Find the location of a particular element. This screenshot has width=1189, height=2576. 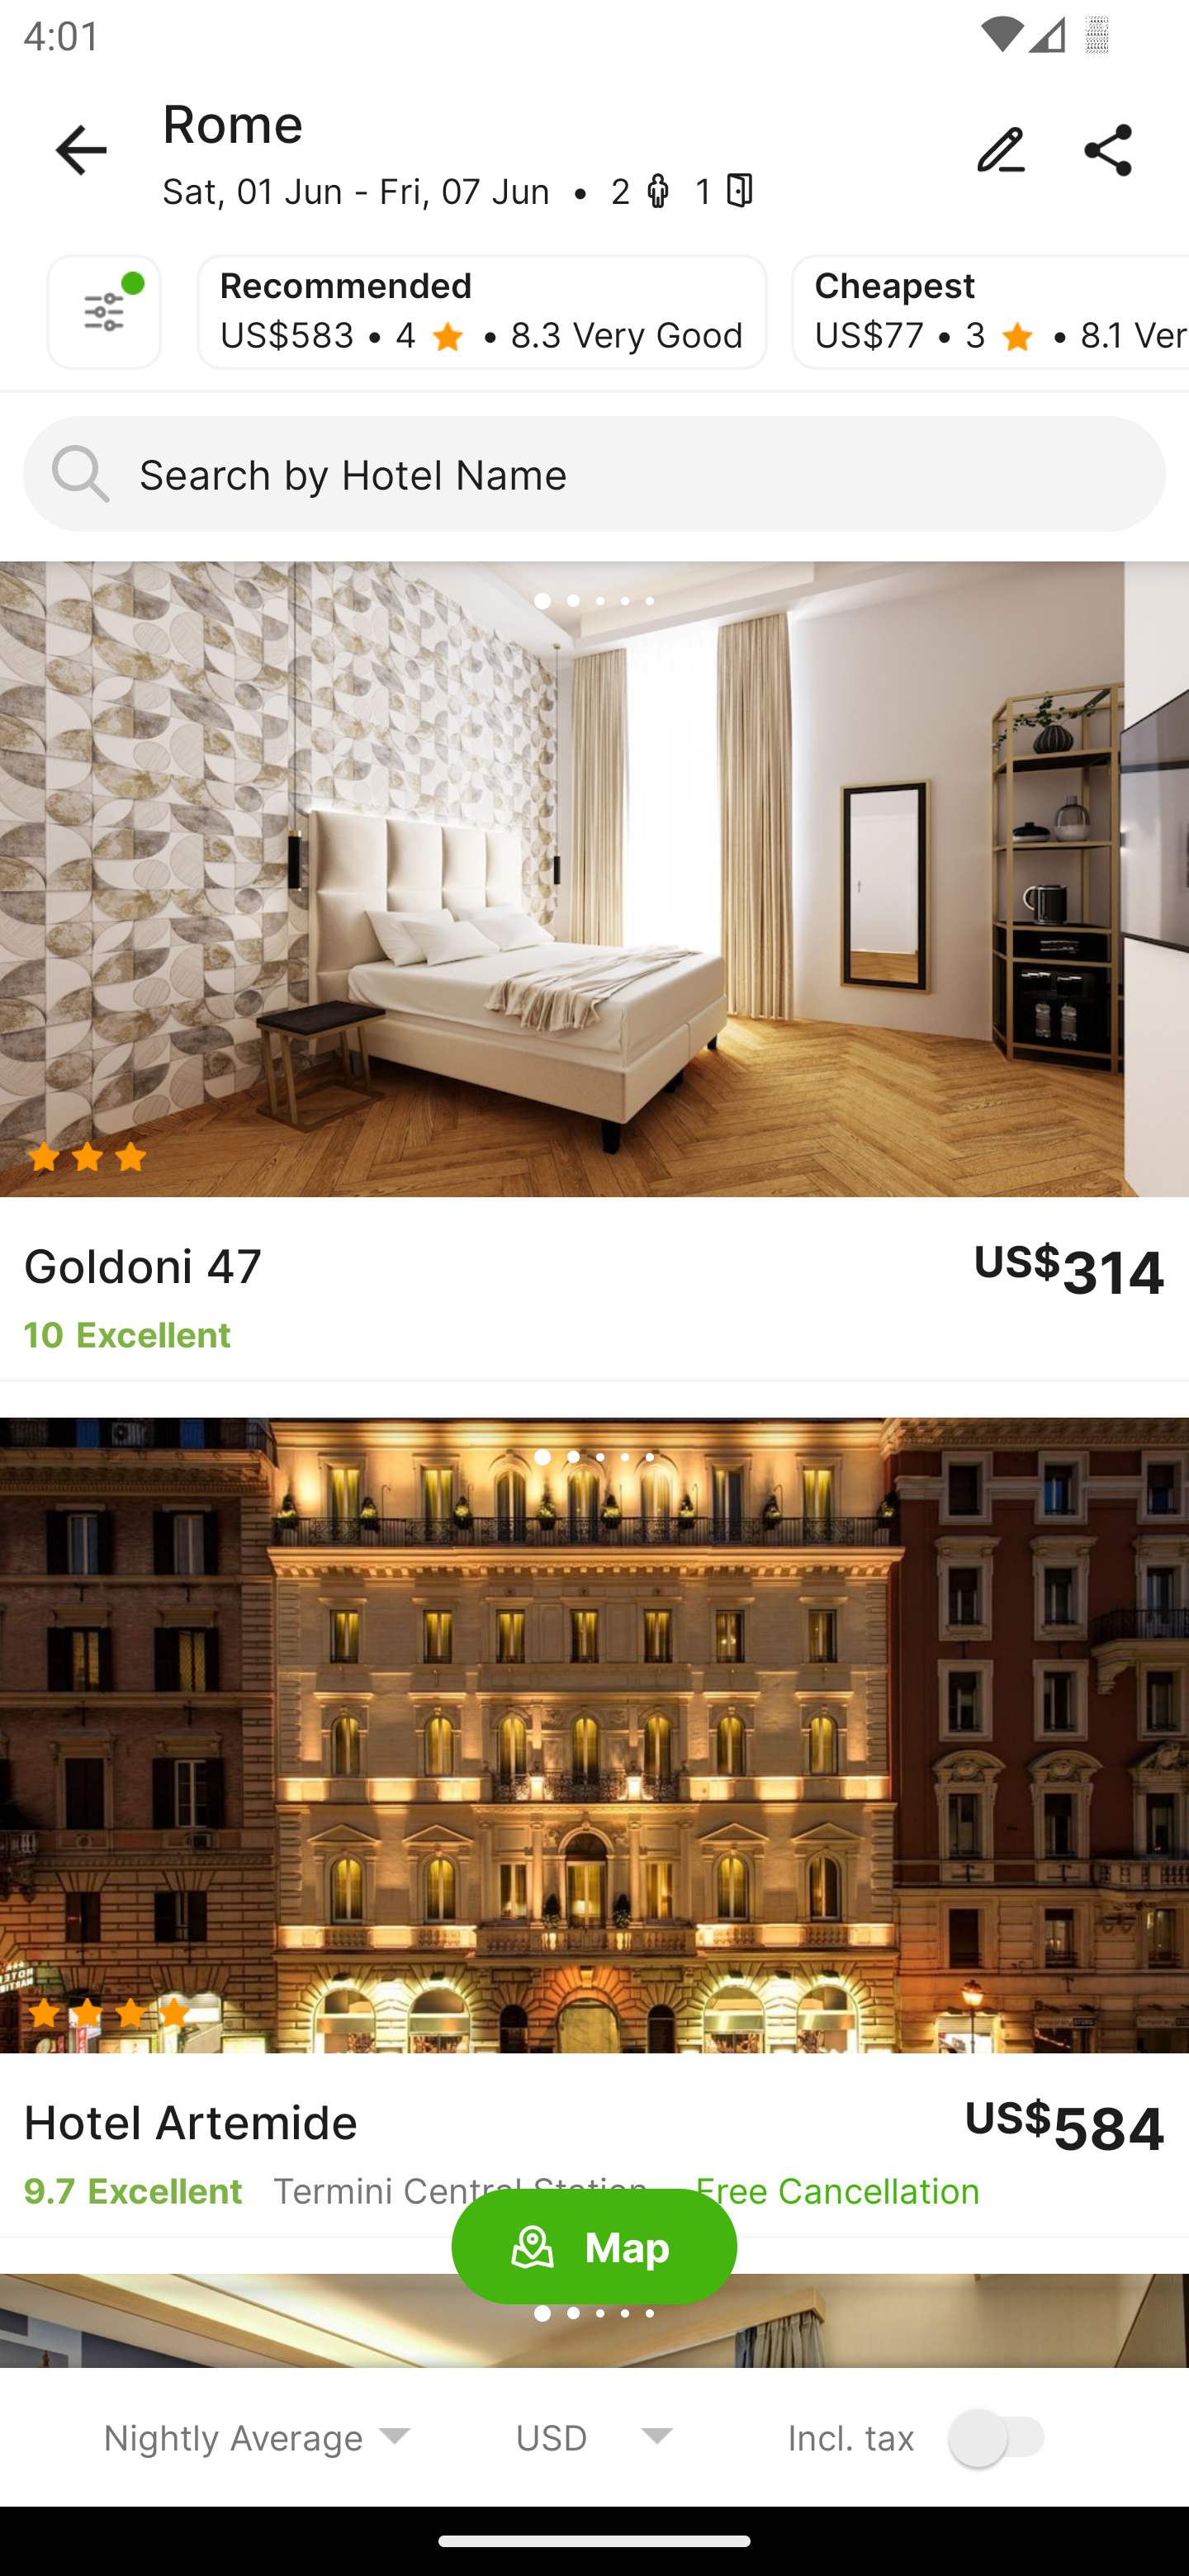

Search by Hotel Name  is located at coordinates (594, 474).